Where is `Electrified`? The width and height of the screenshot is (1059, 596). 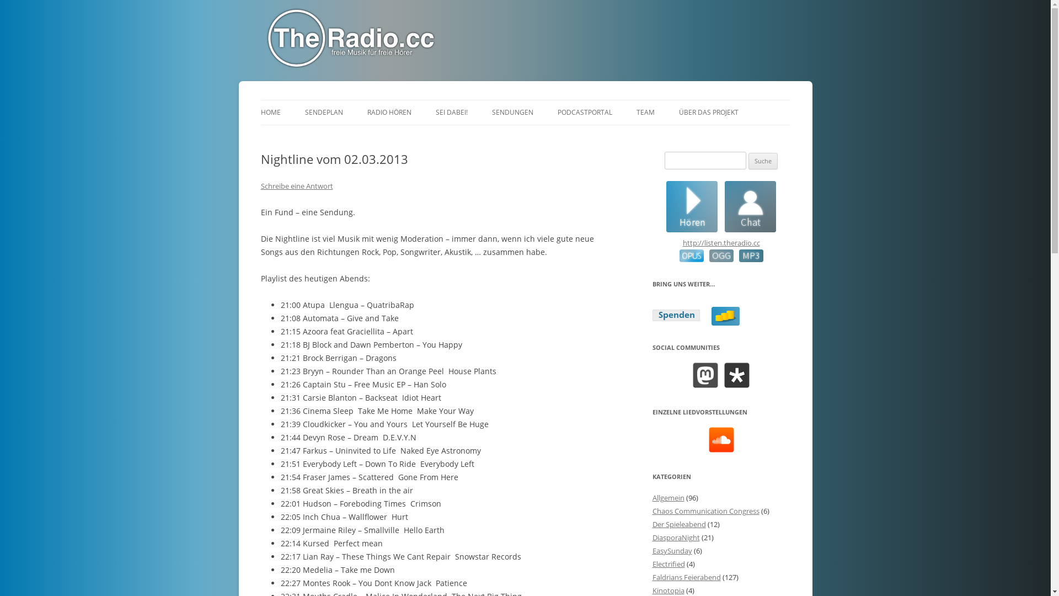
Electrified is located at coordinates (668, 564).